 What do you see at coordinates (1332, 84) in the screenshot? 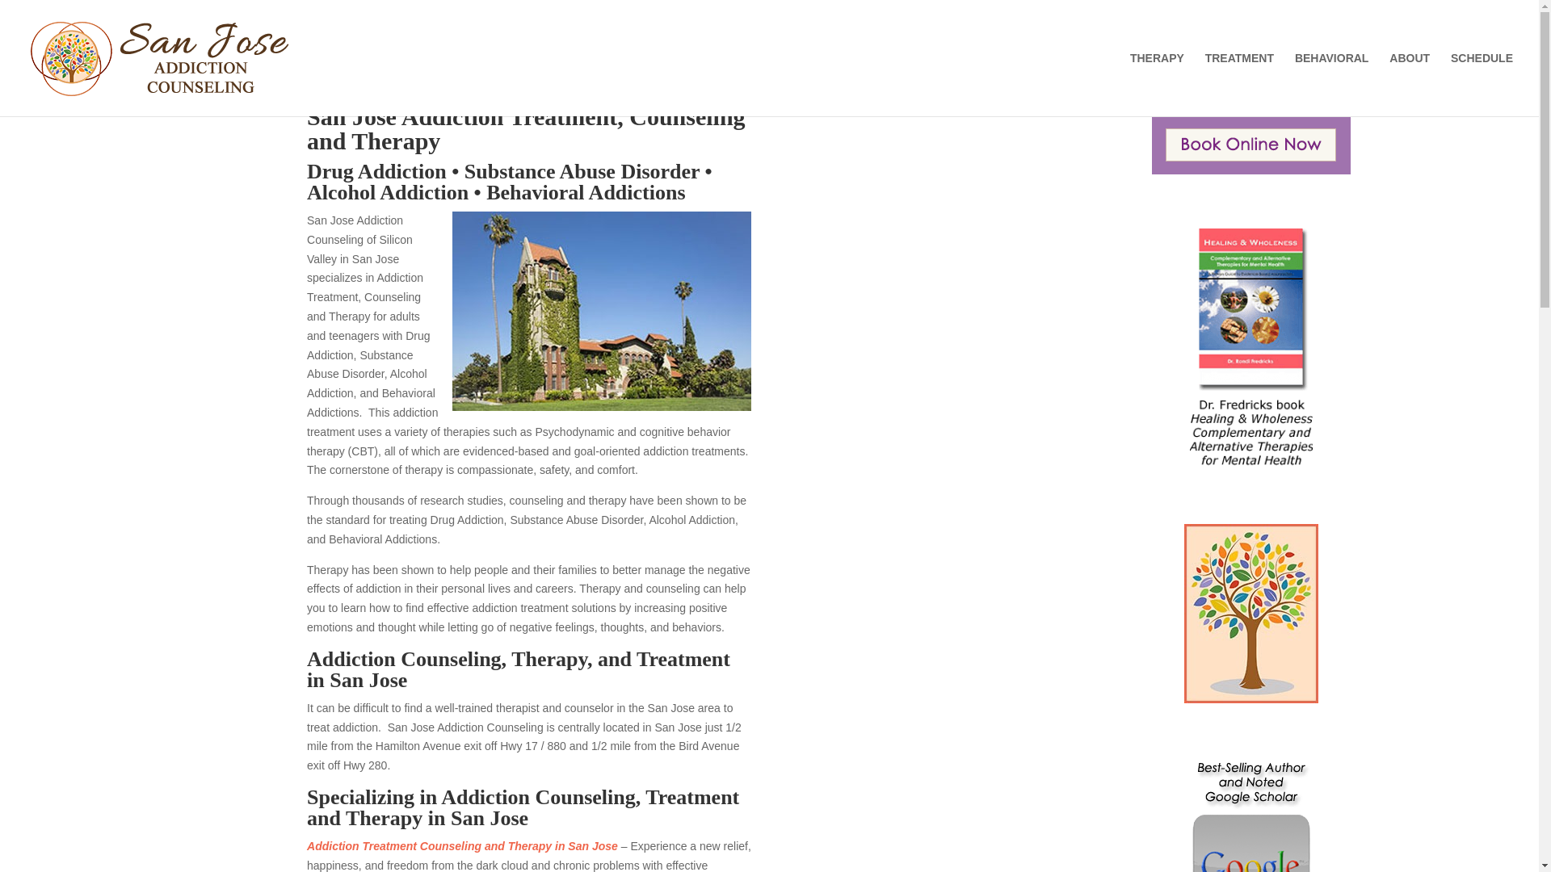
I see `BEHAVIORAL` at bounding box center [1332, 84].